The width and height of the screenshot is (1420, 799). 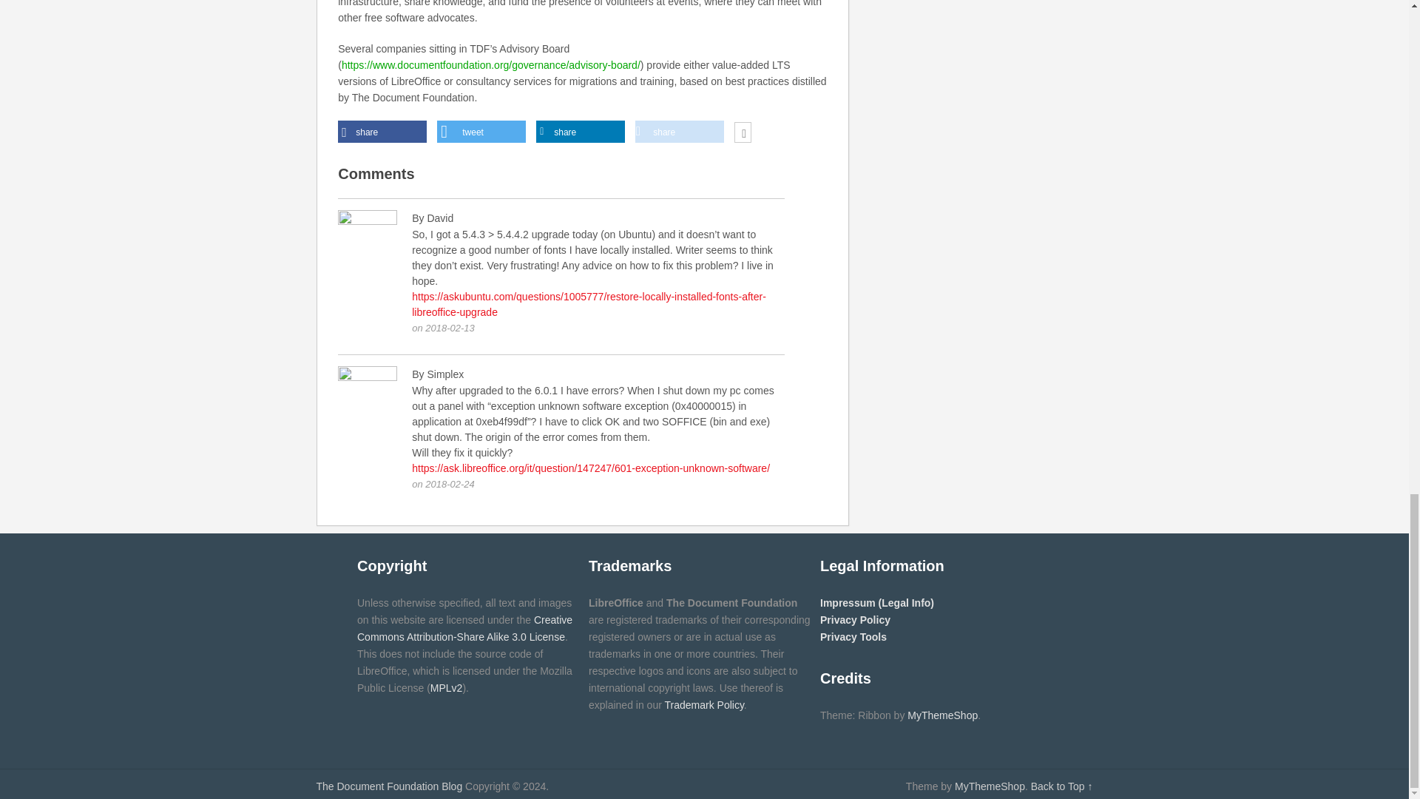 I want to click on tweet, so click(x=481, y=132).